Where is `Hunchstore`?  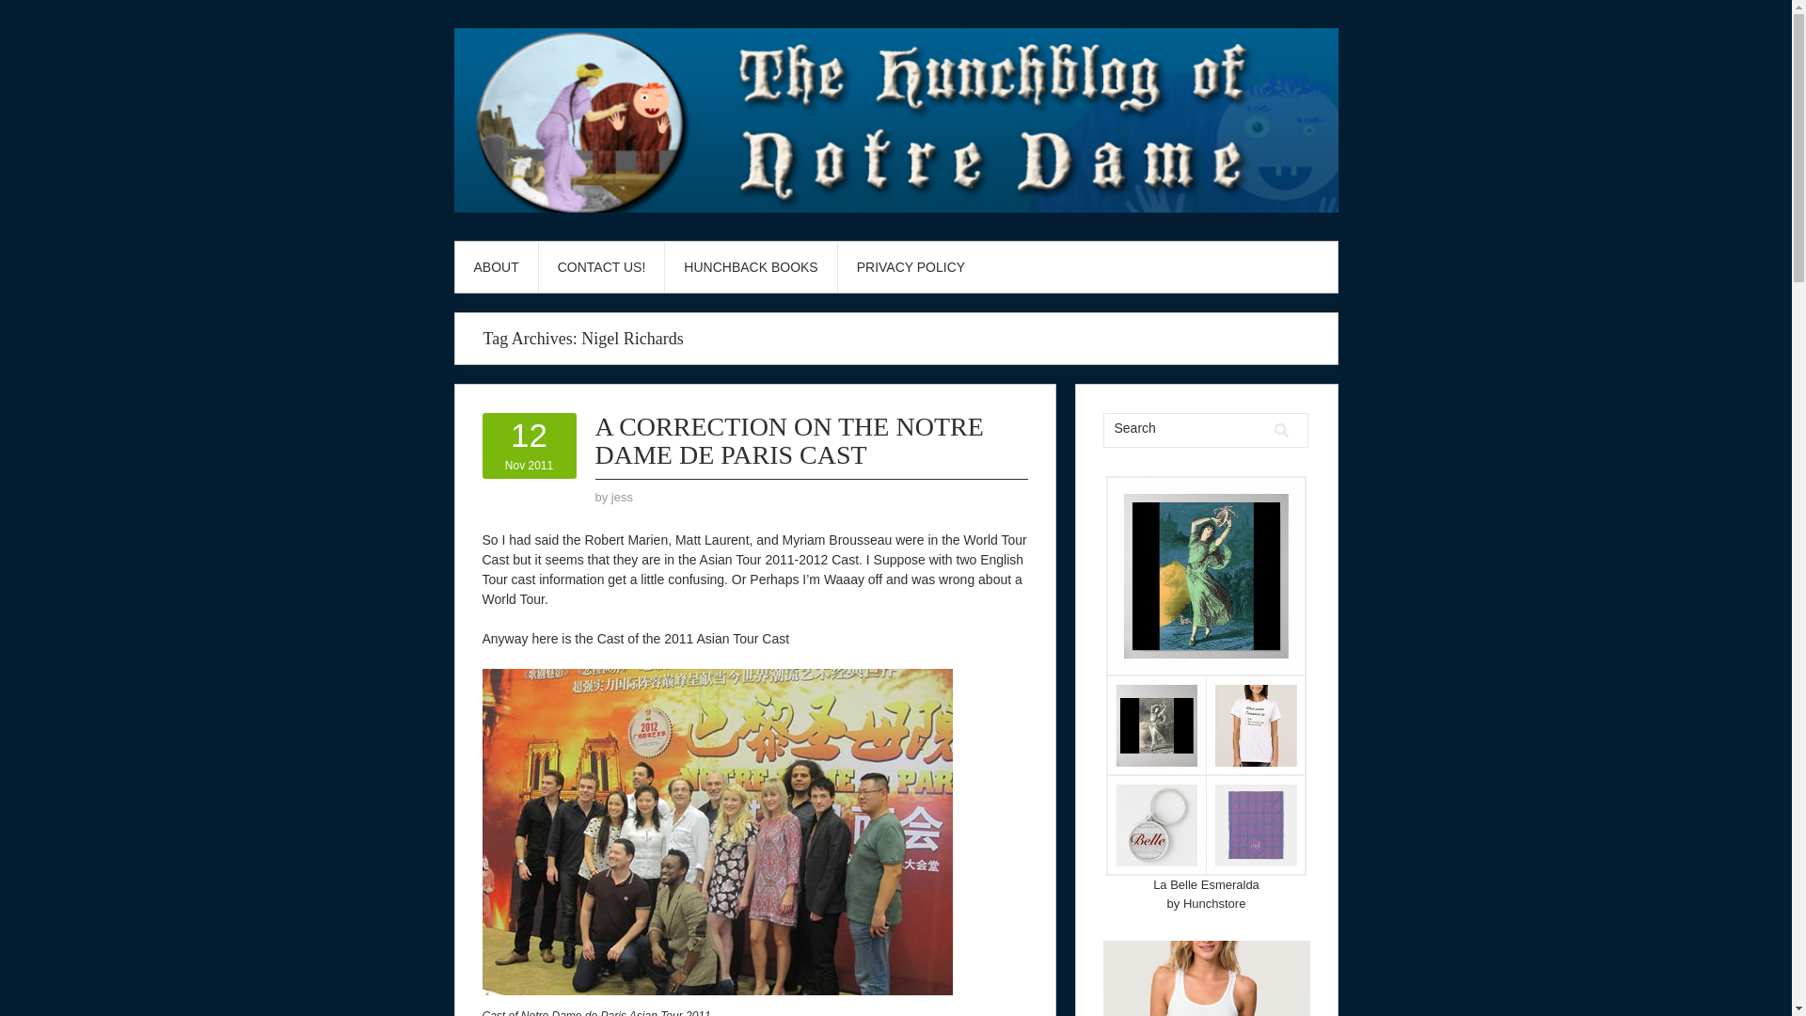
Hunchstore is located at coordinates (788, 440).